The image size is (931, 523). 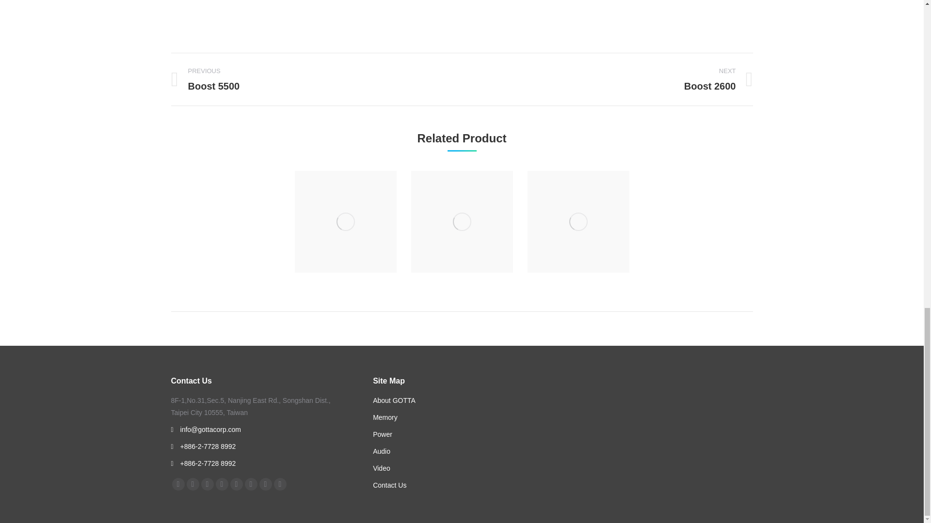 I want to click on Linkedin, so click(x=385, y=417).